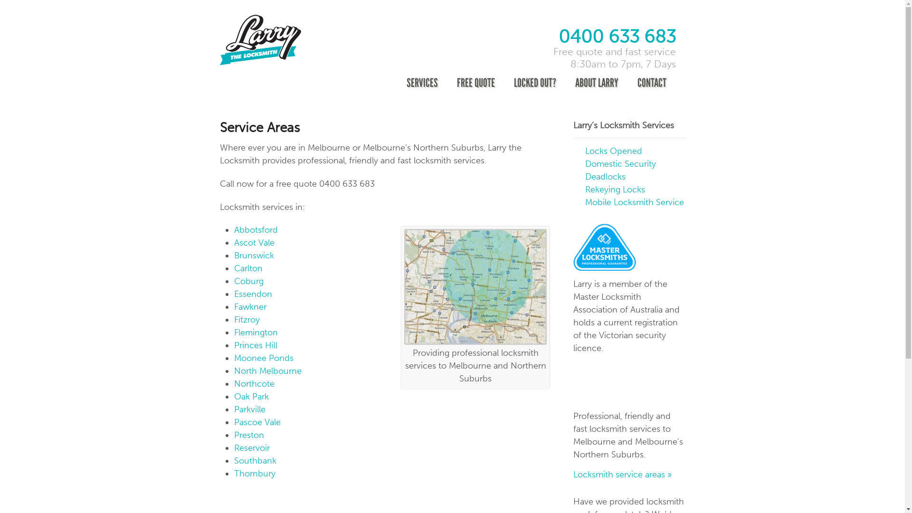  I want to click on Fawkner, so click(250, 307).